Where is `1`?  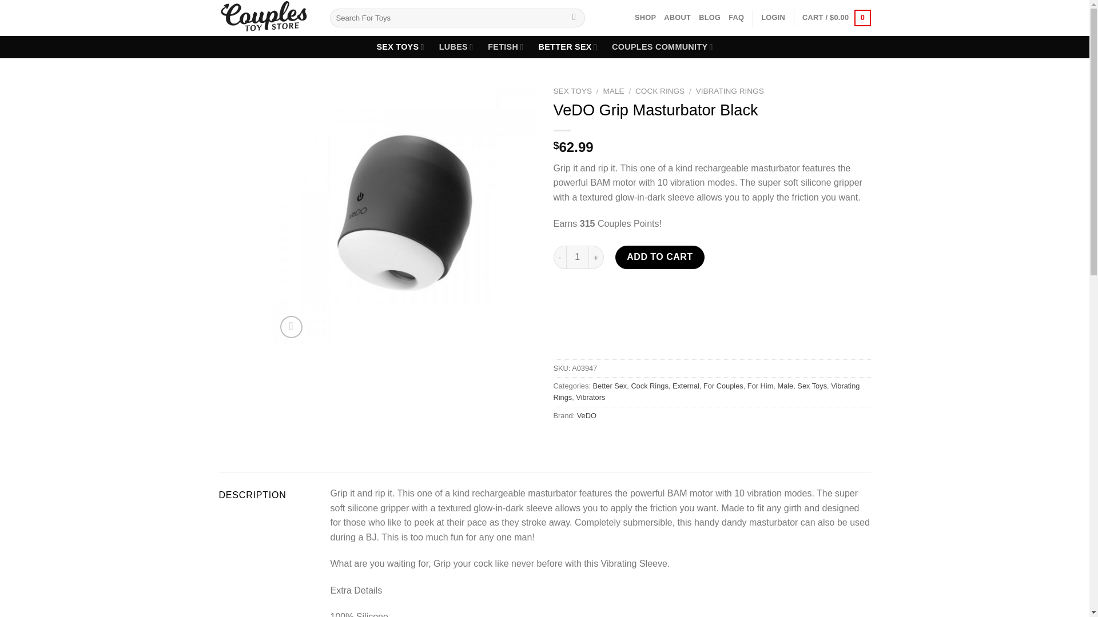
1 is located at coordinates (578, 257).